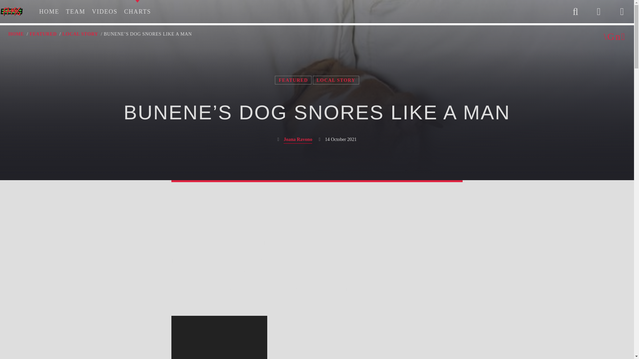 The height and width of the screenshot is (359, 639). Describe the element at coordinates (43, 34) in the screenshot. I see `FEATURED` at that location.